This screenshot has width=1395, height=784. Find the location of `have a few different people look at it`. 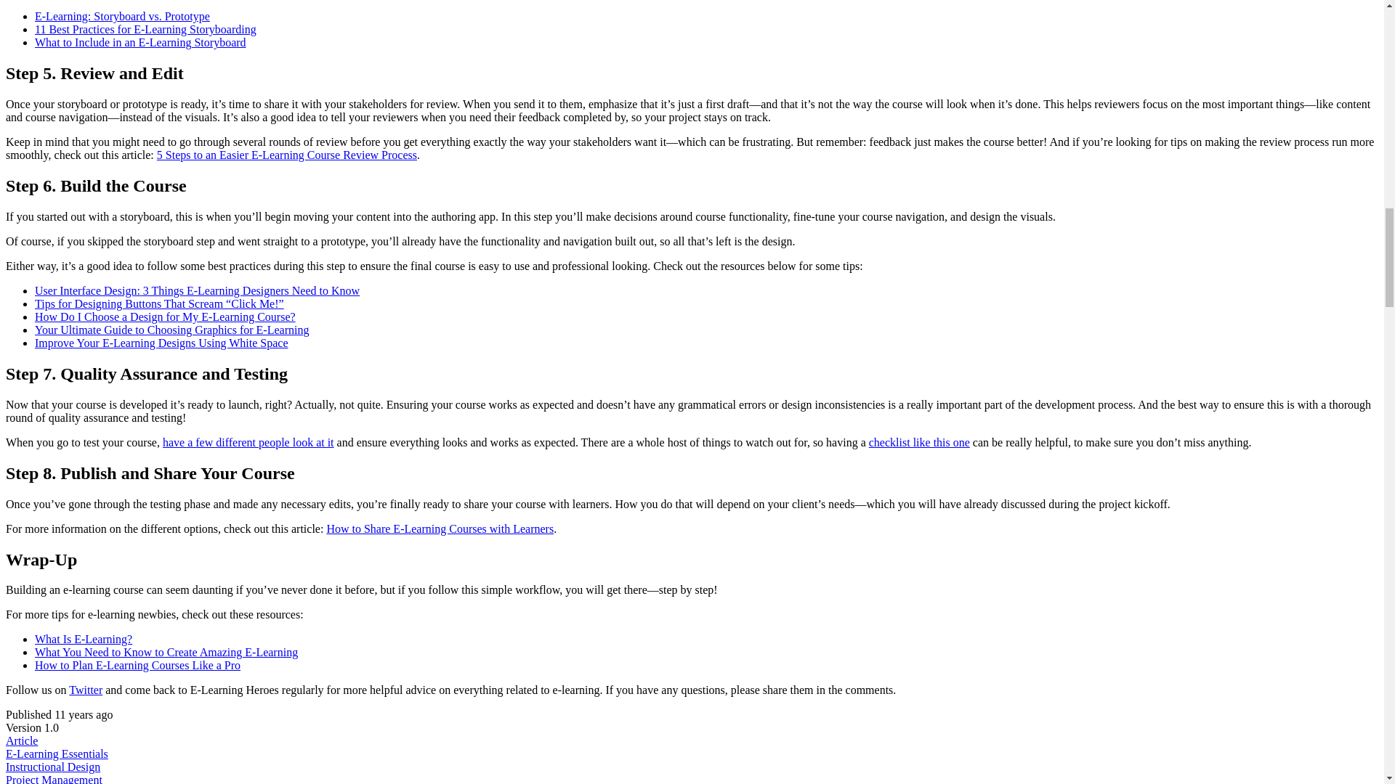

have a few different people look at it is located at coordinates (248, 441).